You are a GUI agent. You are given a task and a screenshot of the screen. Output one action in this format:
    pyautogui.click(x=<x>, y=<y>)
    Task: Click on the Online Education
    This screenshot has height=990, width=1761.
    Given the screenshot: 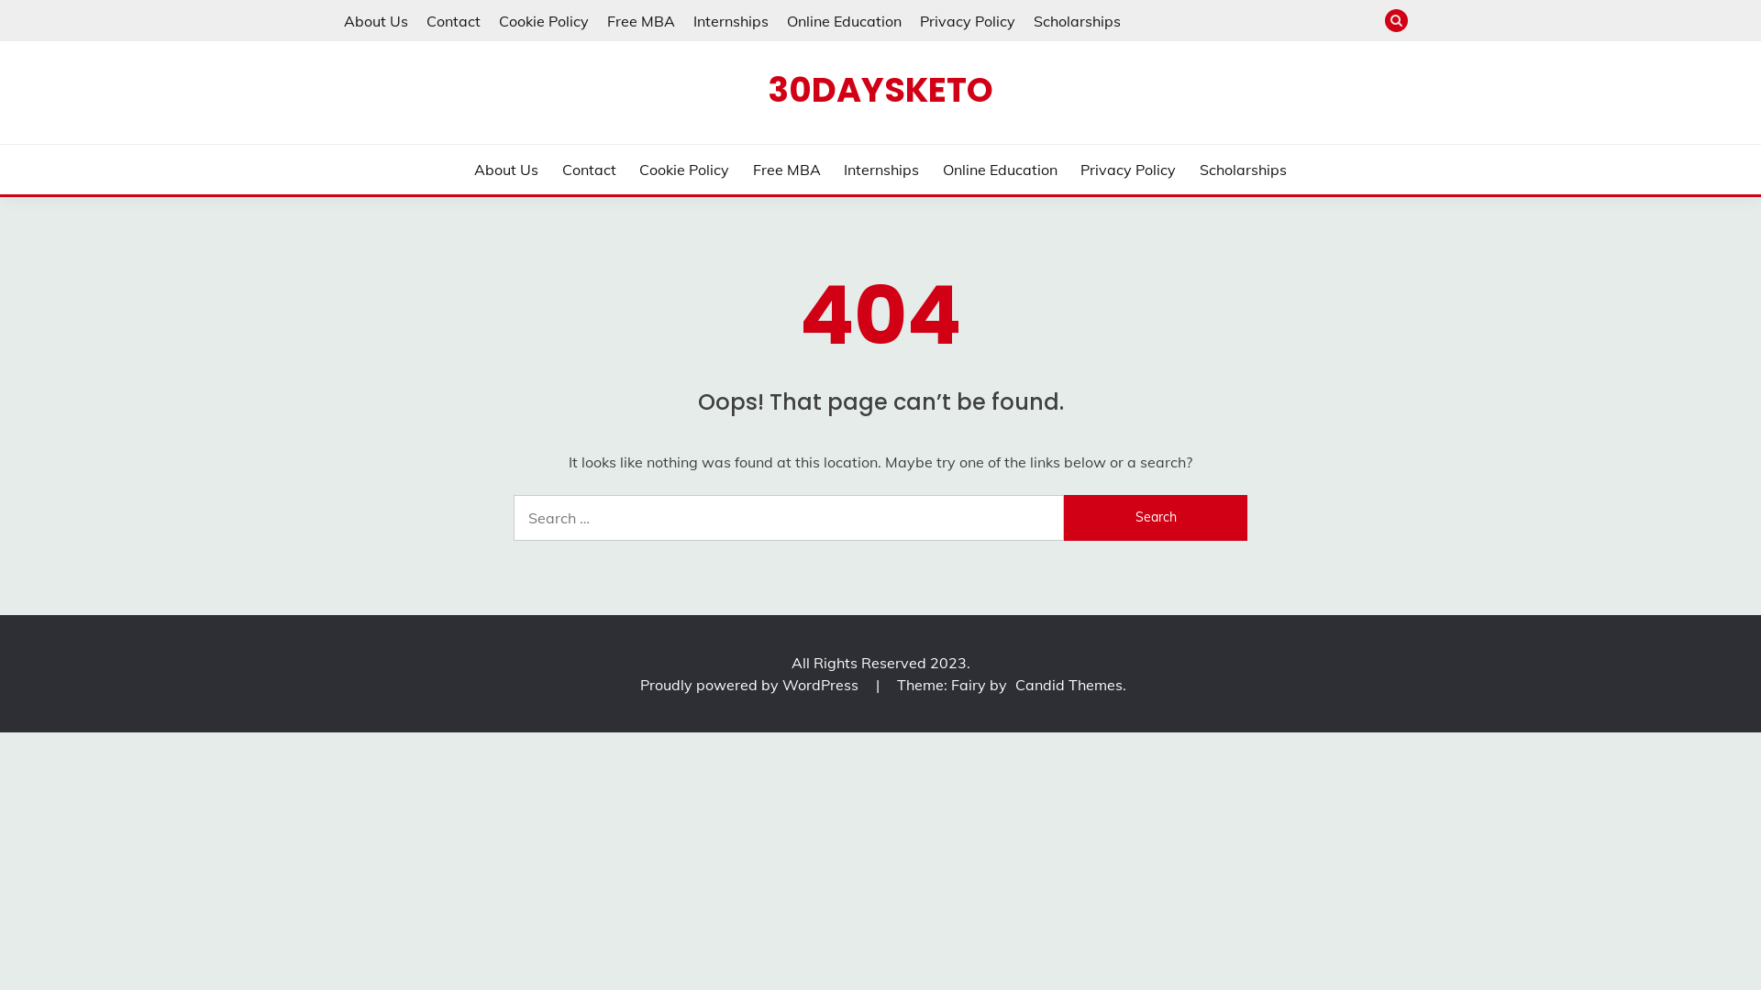 What is the action you would take?
    pyautogui.click(x=1000, y=170)
    